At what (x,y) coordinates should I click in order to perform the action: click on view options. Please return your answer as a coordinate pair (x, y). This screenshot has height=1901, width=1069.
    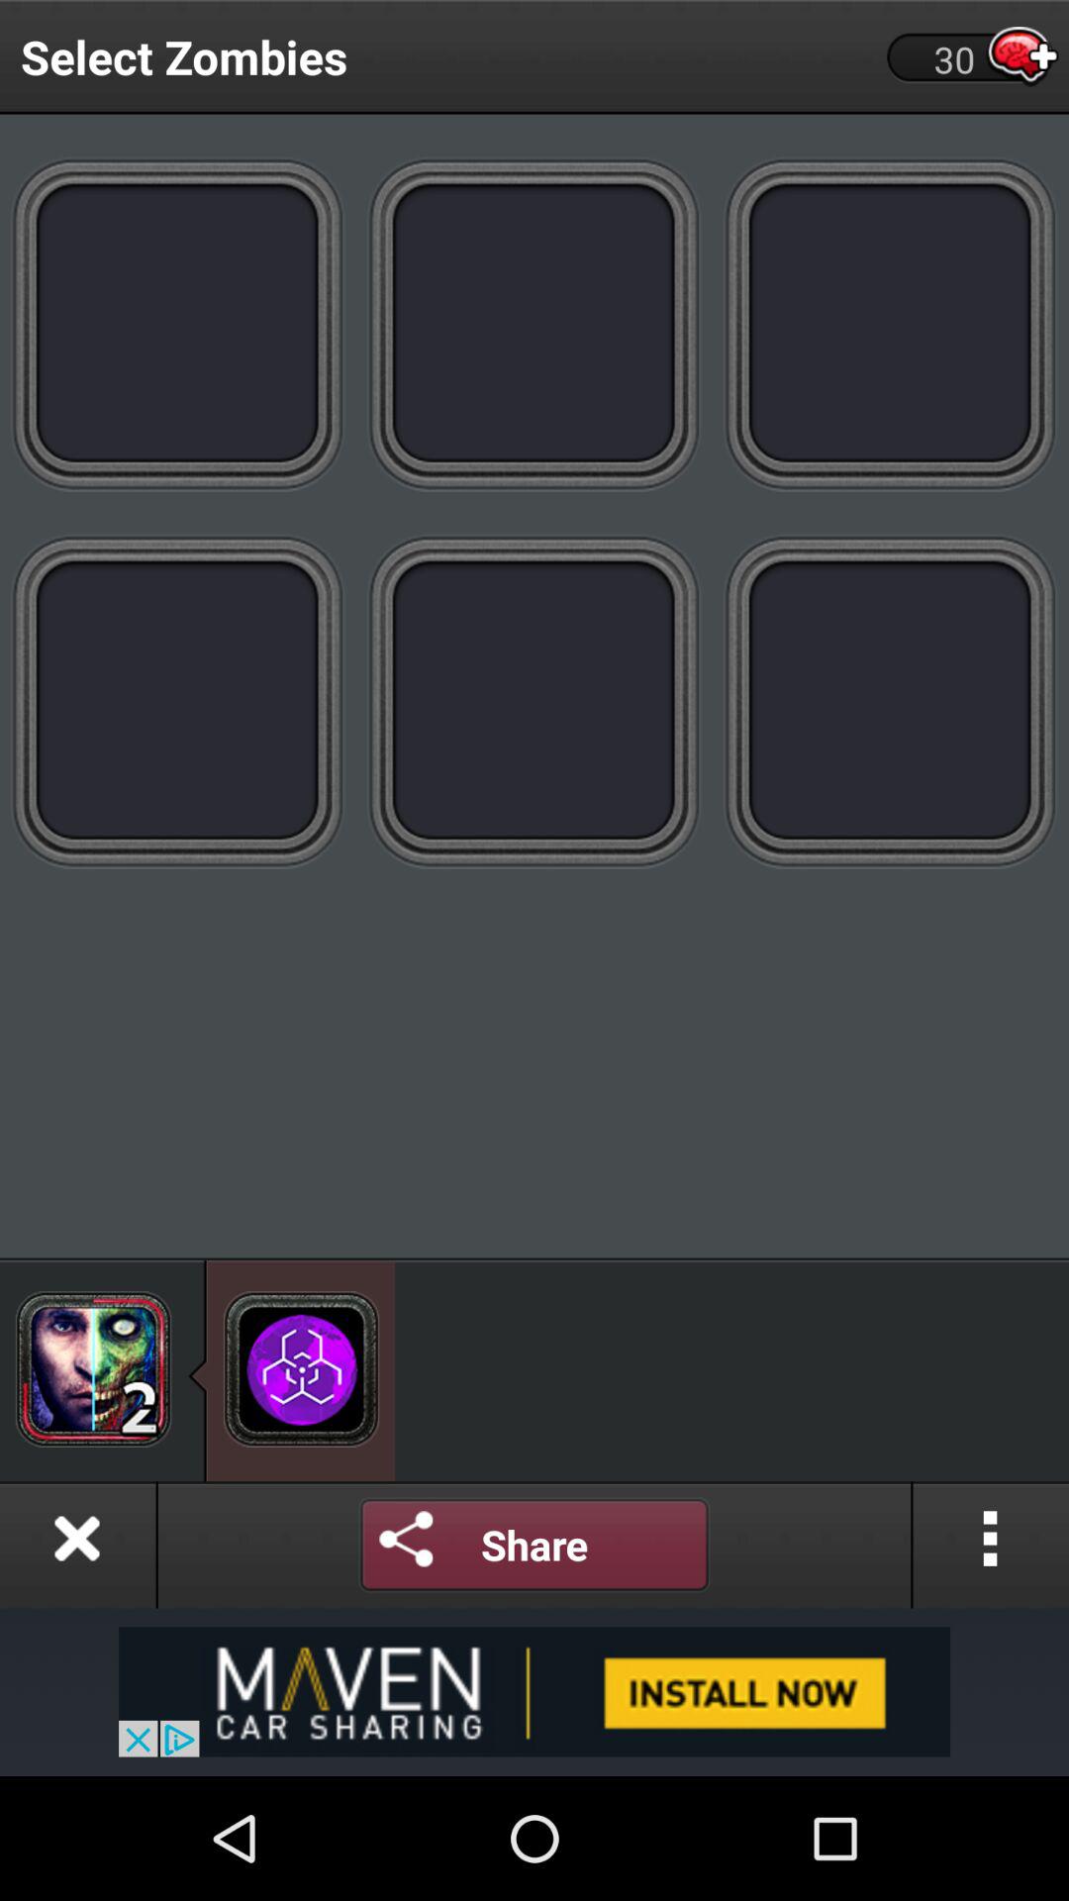
    Looking at the image, I should click on (991, 1545).